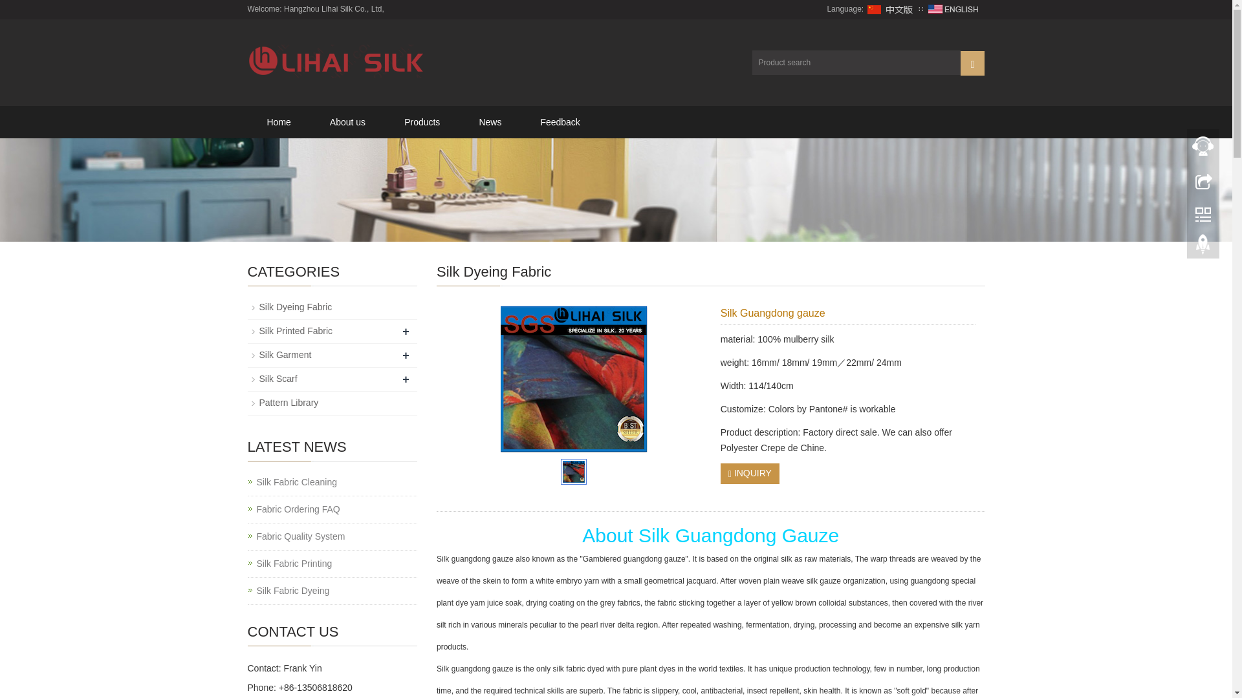 The image size is (1242, 698). Describe the element at coordinates (292, 591) in the screenshot. I see `Silk Fabric Dyeing` at that location.